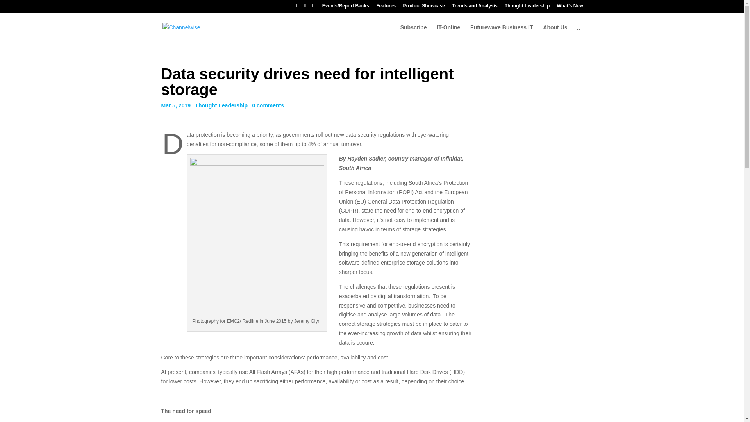 Image resolution: width=750 pixels, height=422 pixels. Describe the element at coordinates (501, 34) in the screenshot. I see `Futurewave Business IT` at that location.